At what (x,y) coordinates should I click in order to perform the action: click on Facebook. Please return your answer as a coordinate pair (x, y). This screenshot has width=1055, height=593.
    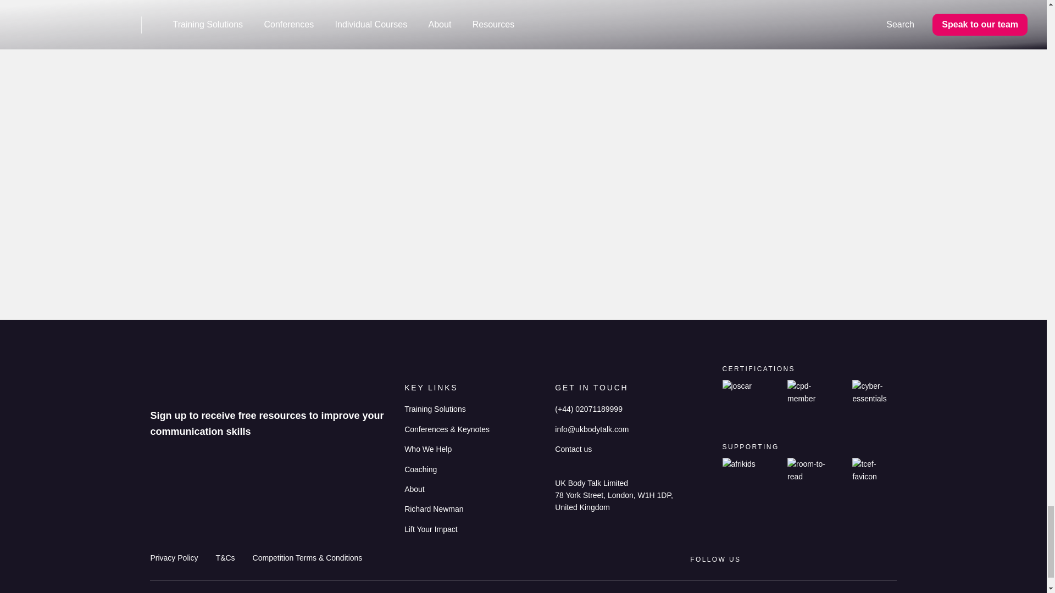
    Looking at the image, I should click on (868, 559).